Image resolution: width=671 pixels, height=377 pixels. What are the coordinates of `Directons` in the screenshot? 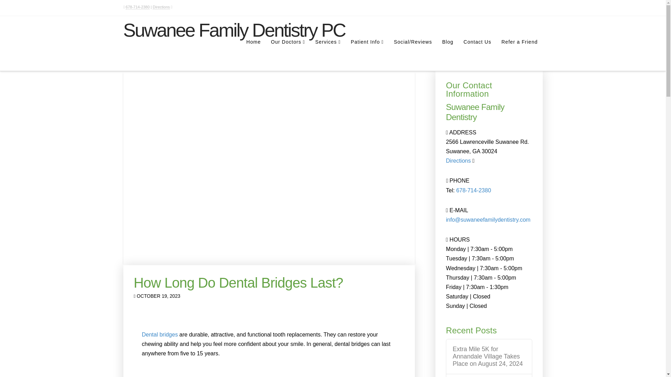 It's located at (459, 161).